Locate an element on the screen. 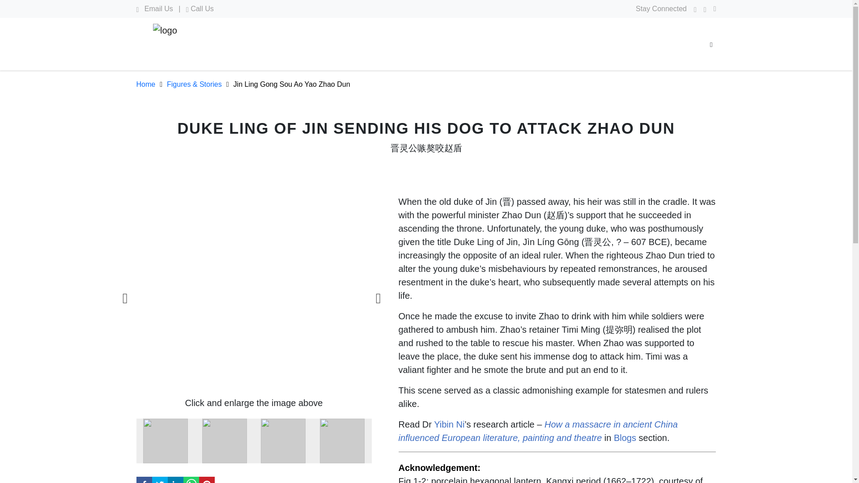 The width and height of the screenshot is (859, 483). Yibin Ni is located at coordinates (449, 424).